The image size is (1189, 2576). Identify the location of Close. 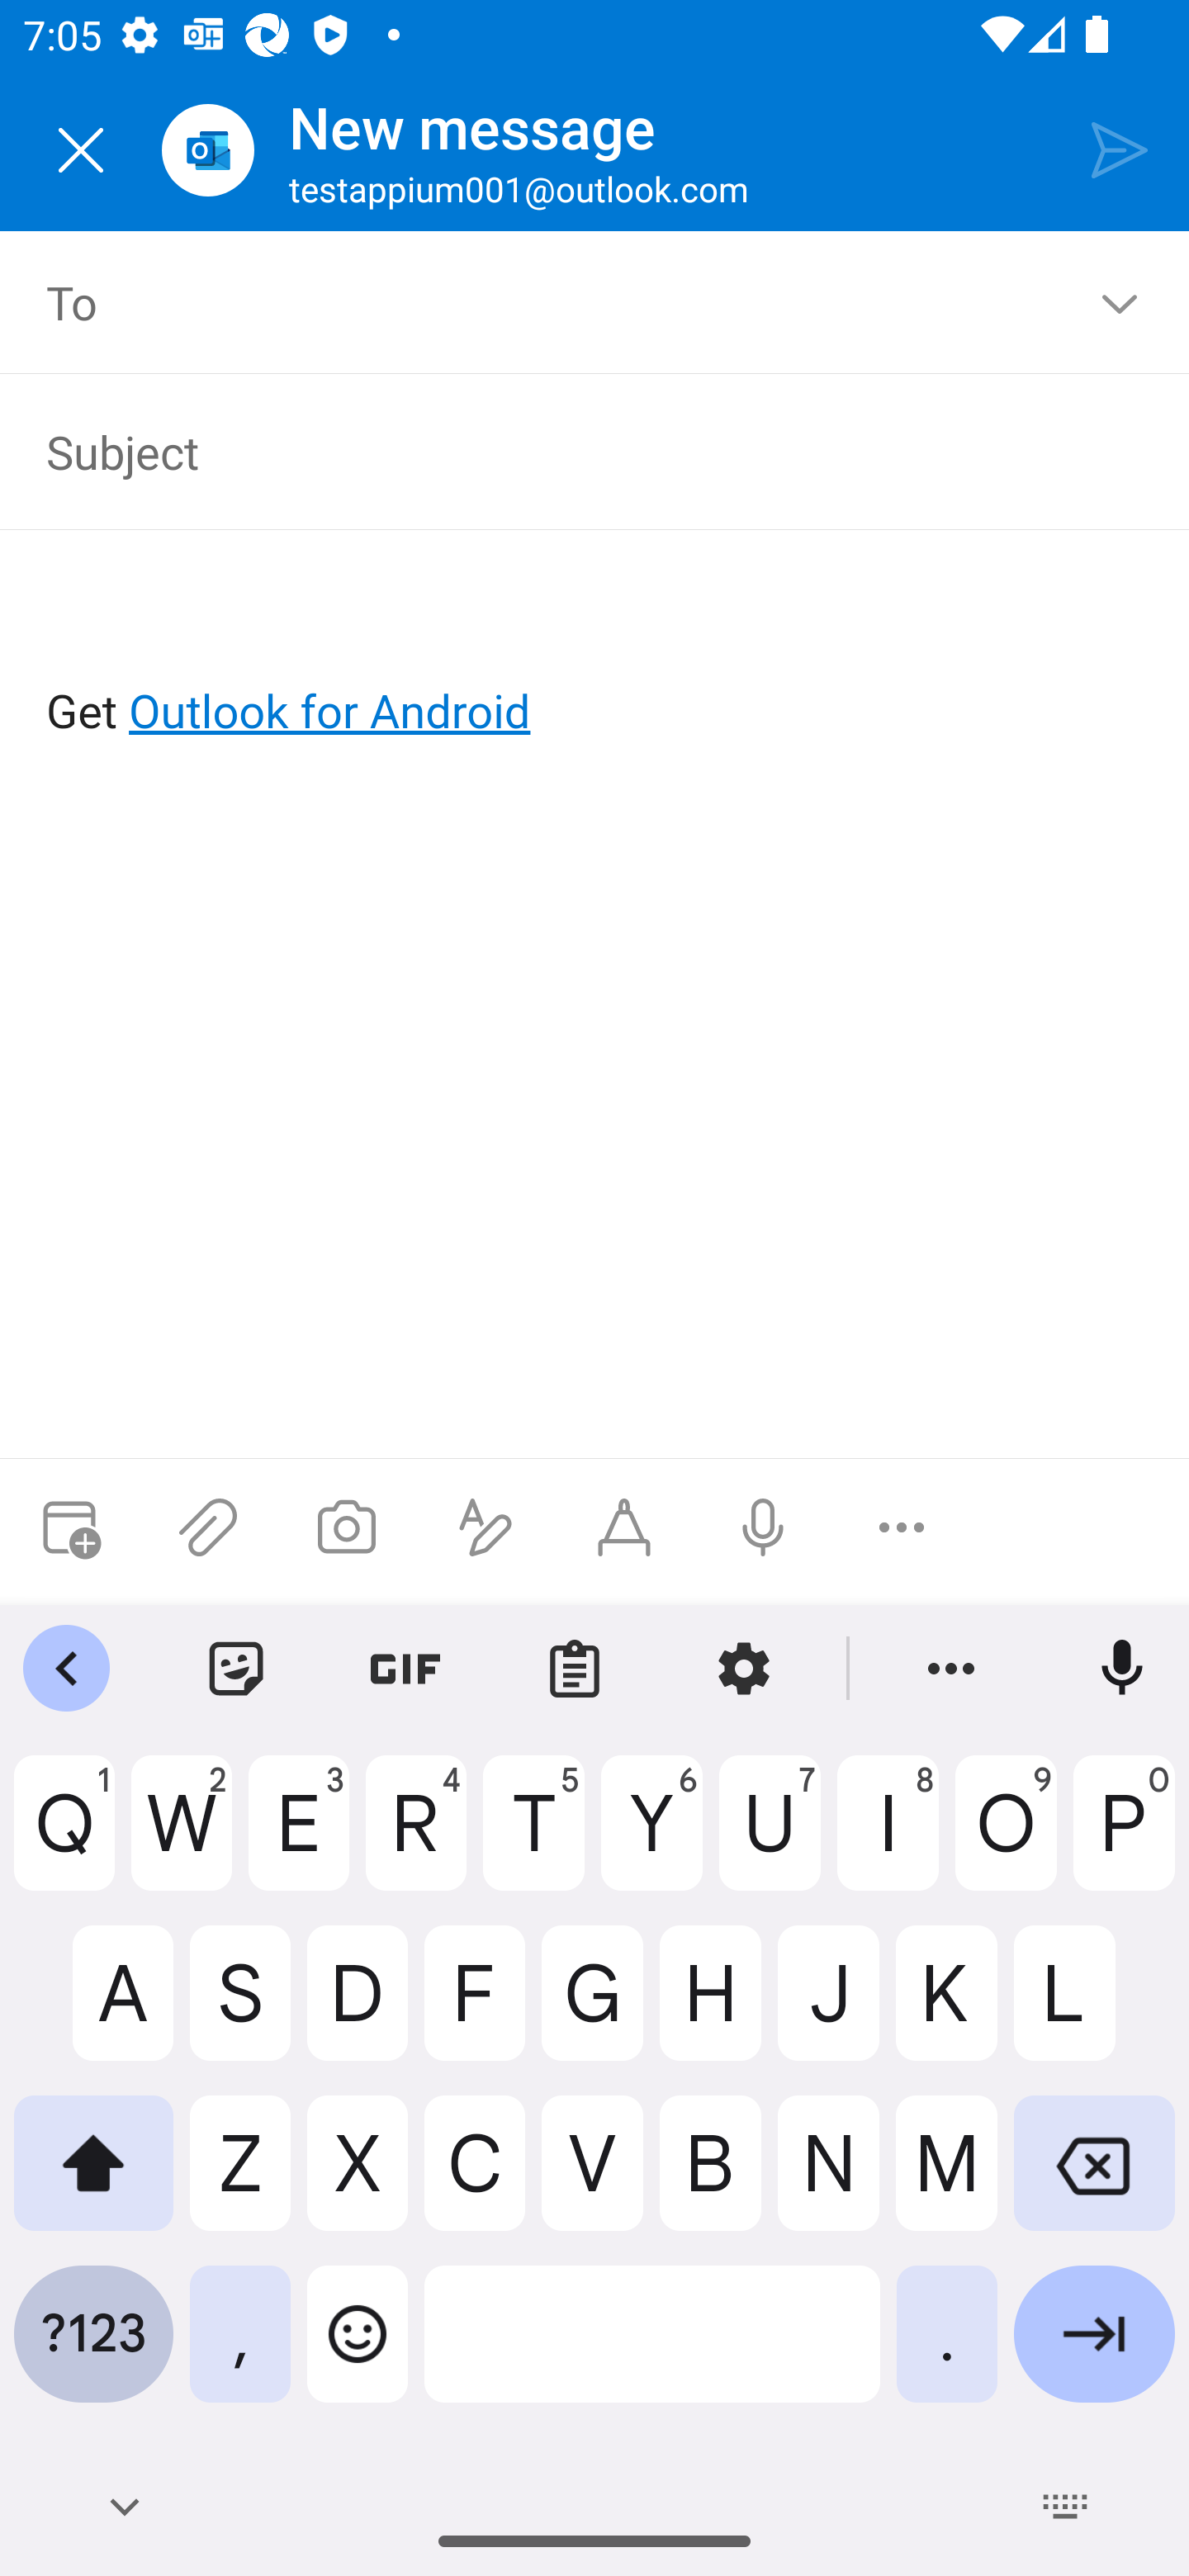
(81, 150).